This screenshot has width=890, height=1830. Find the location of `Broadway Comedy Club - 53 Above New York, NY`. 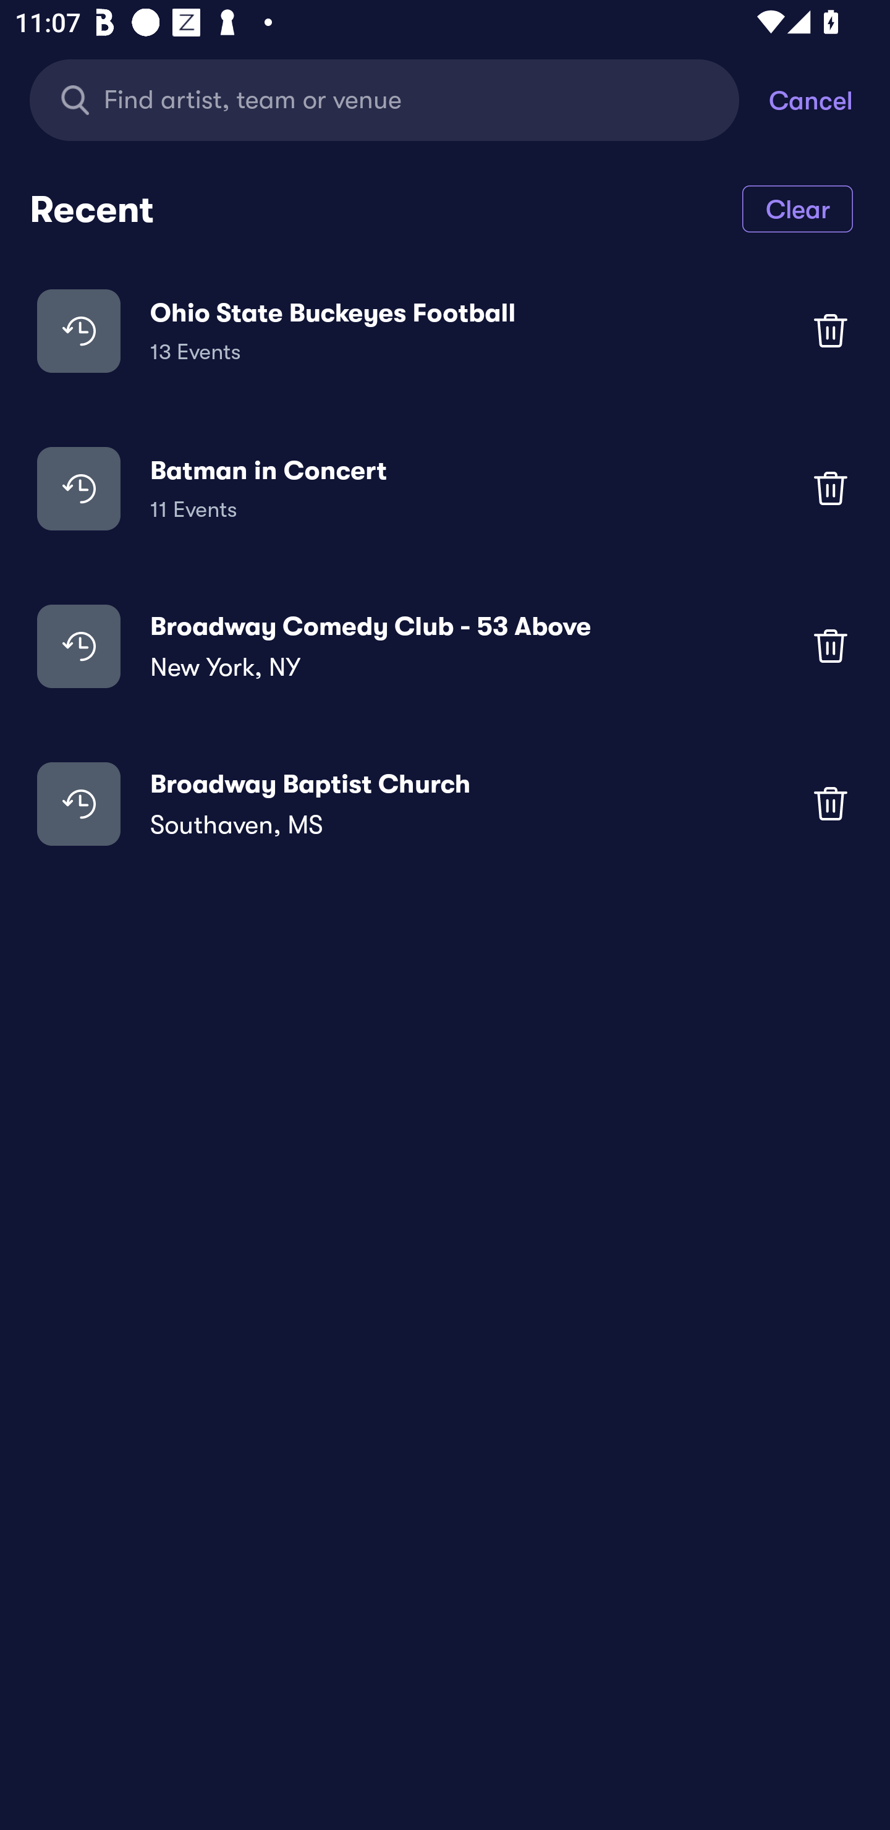

Broadway Comedy Club - 53 Above New York, NY is located at coordinates (445, 645).